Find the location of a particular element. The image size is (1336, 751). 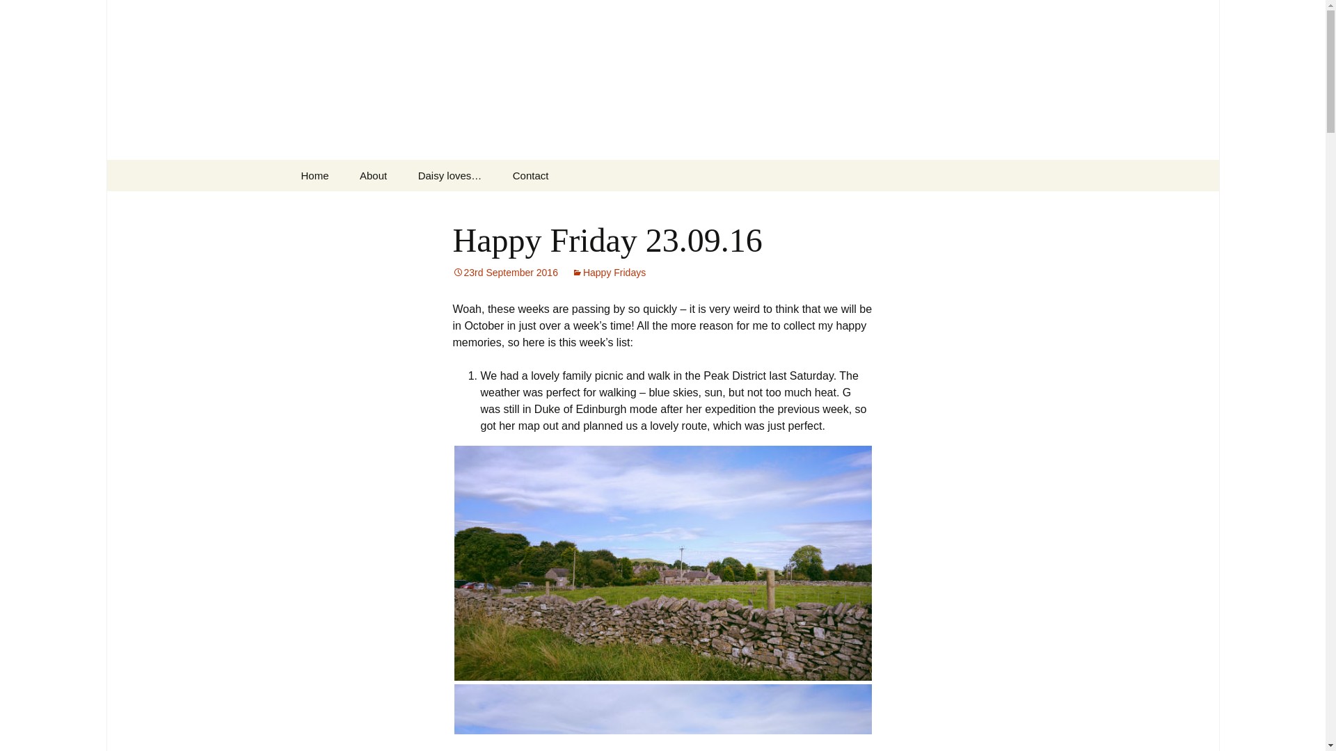

Skip to content is located at coordinates (324, 168).